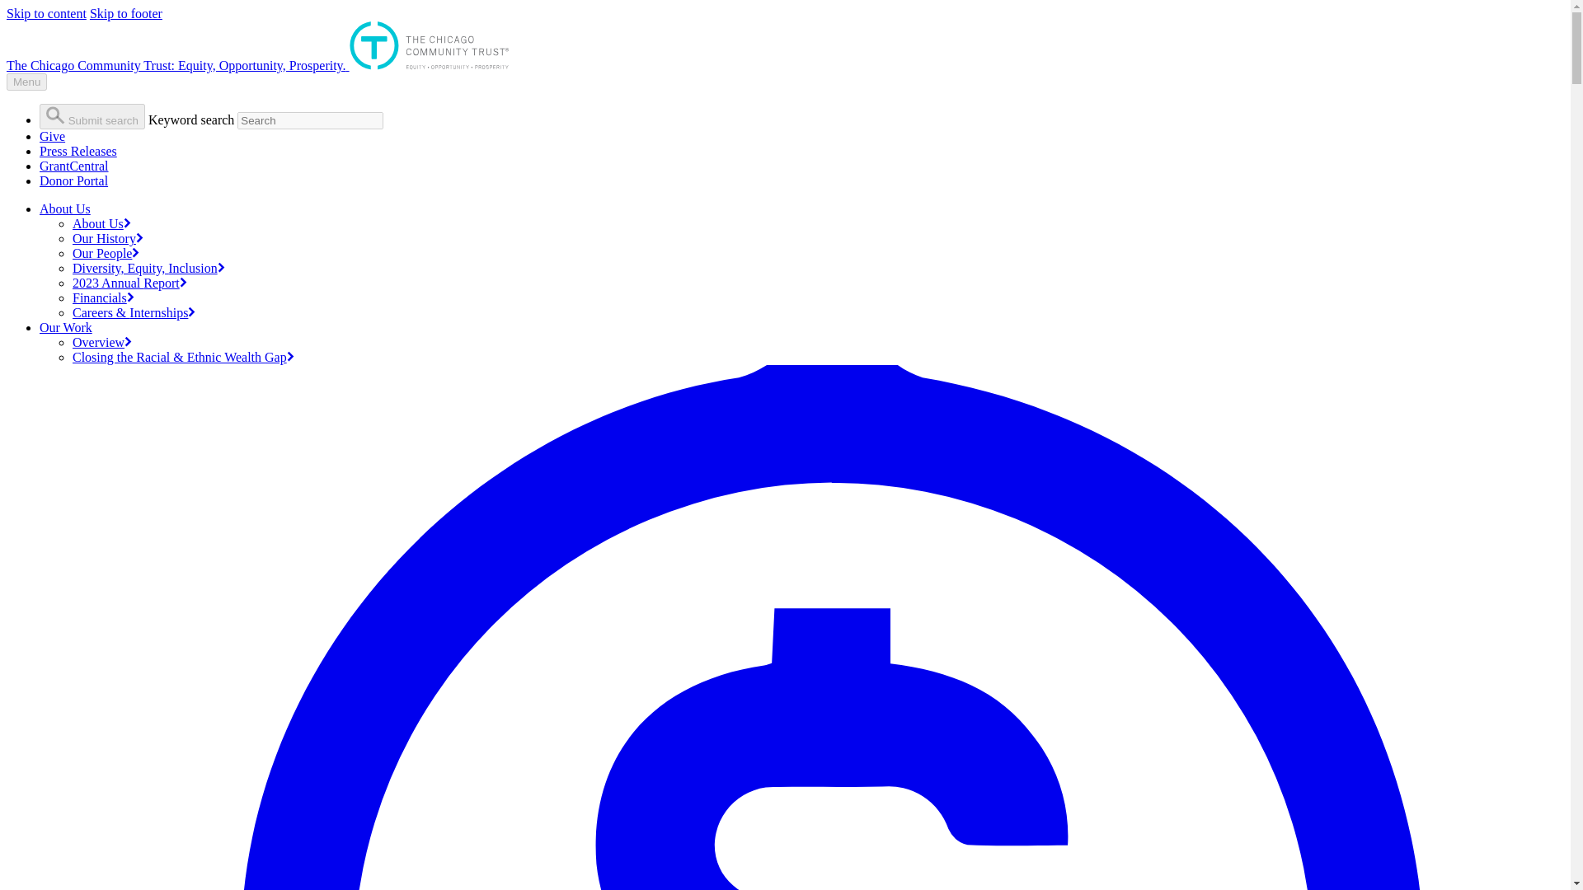 The image size is (1583, 890). Describe the element at coordinates (92, 116) in the screenshot. I see `Submit search` at that location.